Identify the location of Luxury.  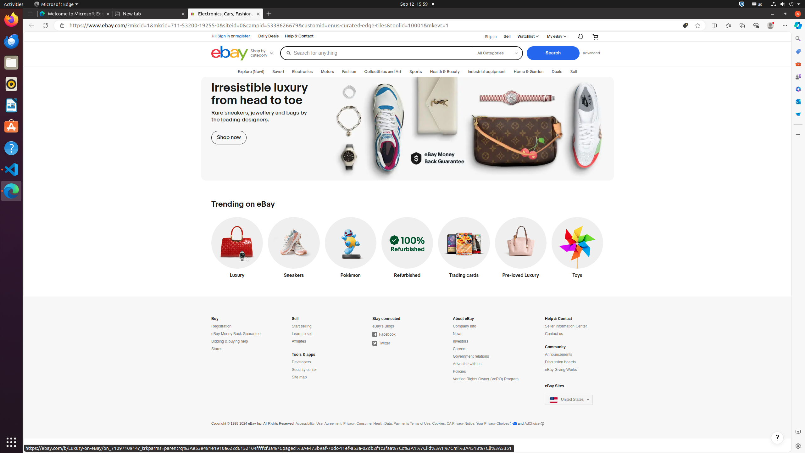
(237, 249).